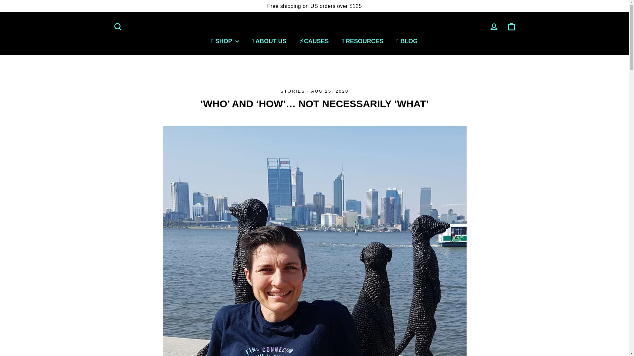 Image resolution: width=634 pixels, height=356 pixels. Describe the element at coordinates (118, 26) in the screenshot. I see `ICON-SEARCH` at that location.